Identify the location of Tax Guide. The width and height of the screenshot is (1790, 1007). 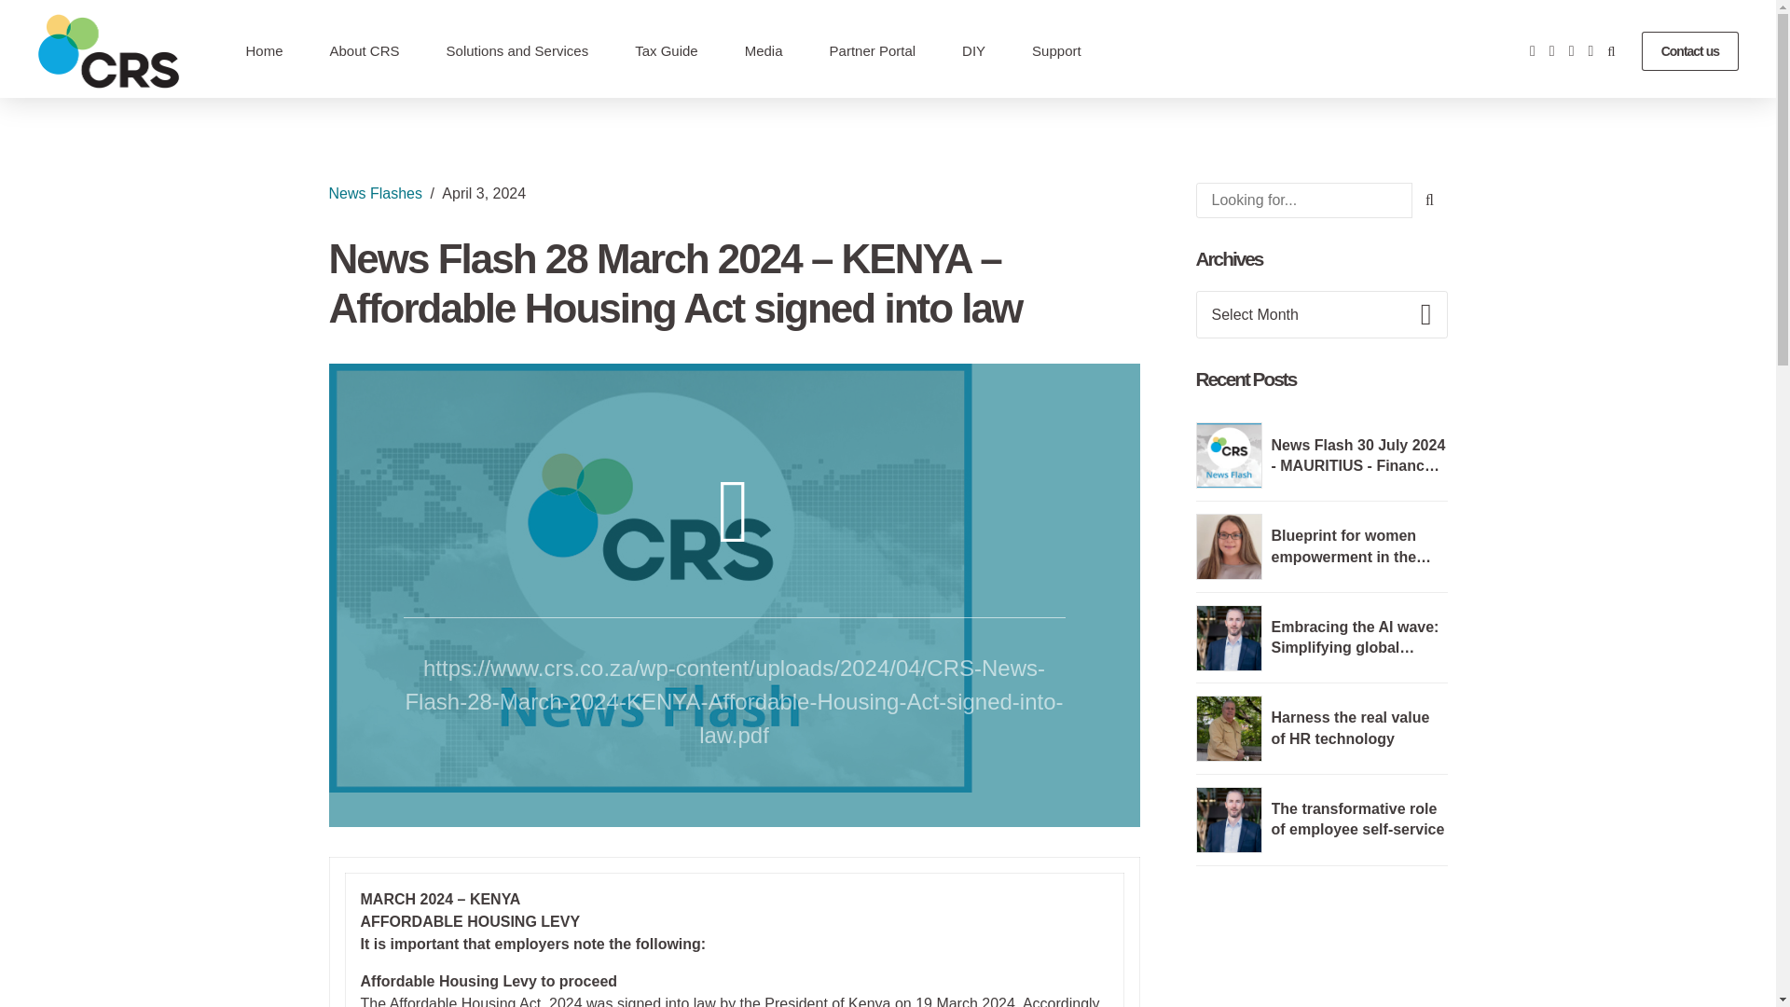
(666, 50).